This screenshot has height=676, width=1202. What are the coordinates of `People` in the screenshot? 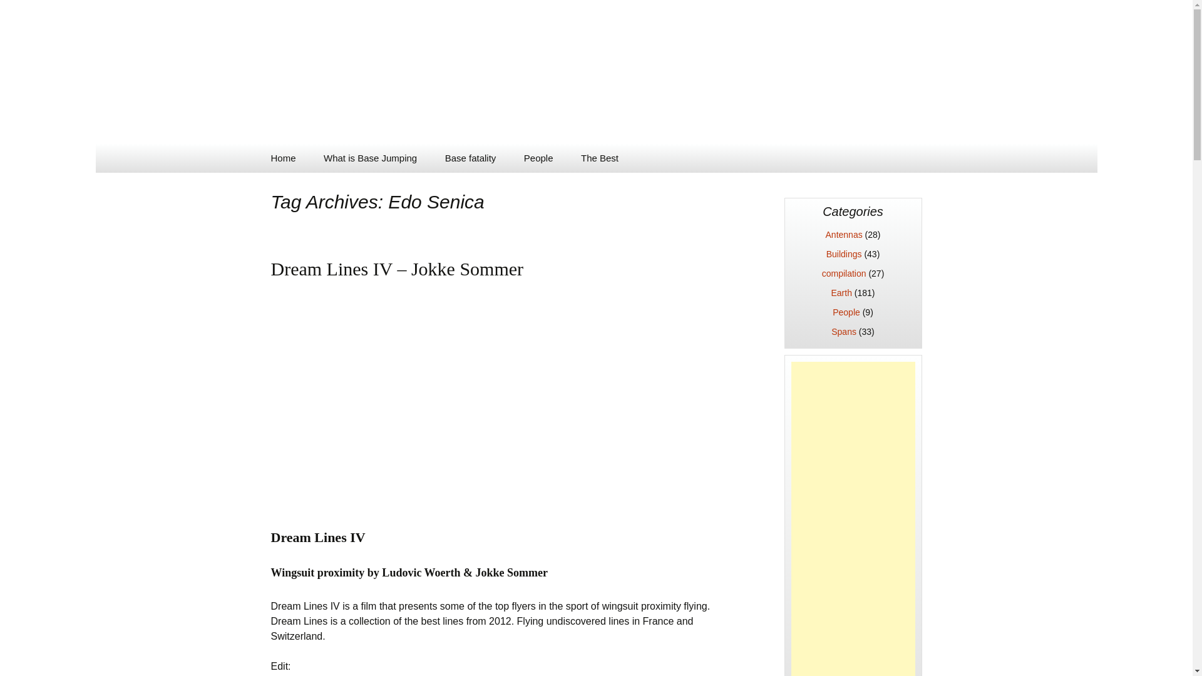 It's located at (538, 158).